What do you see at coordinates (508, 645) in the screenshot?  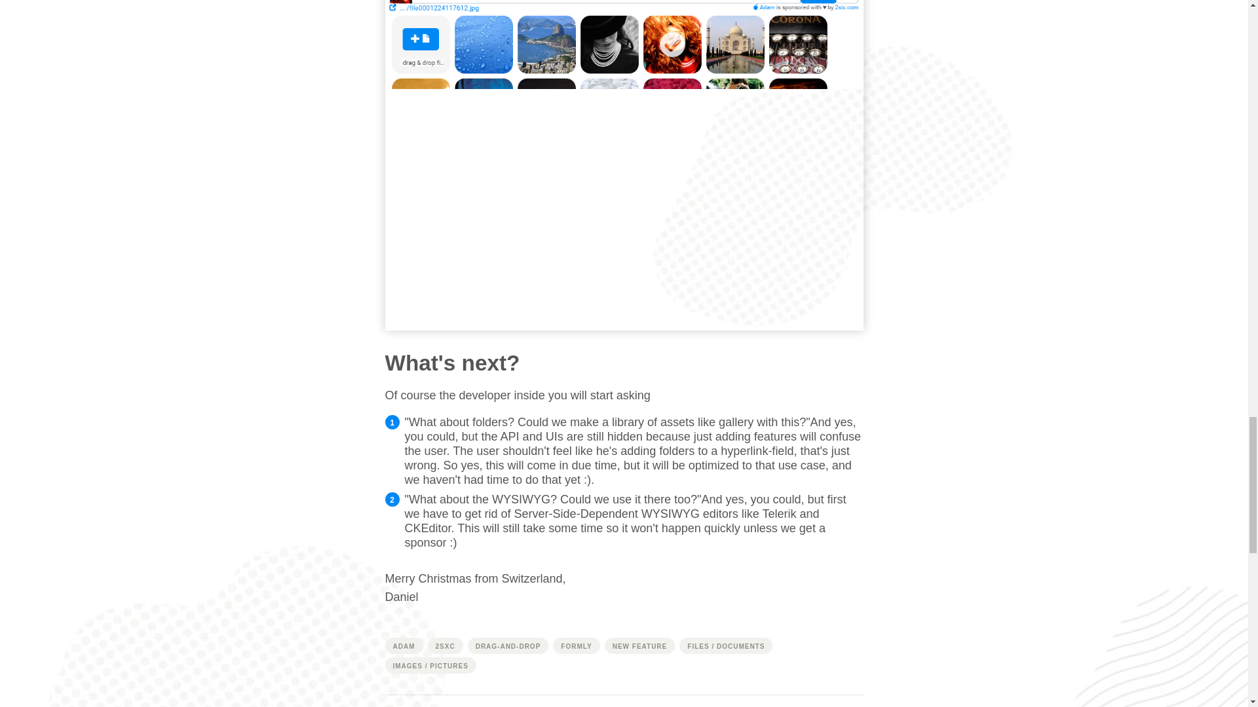 I see `Drag-and-drop` at bounding box center [508, 645].